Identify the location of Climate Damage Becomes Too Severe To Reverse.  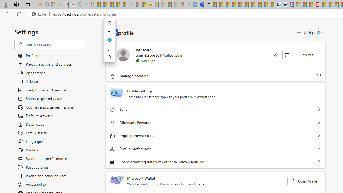
(233, 5).